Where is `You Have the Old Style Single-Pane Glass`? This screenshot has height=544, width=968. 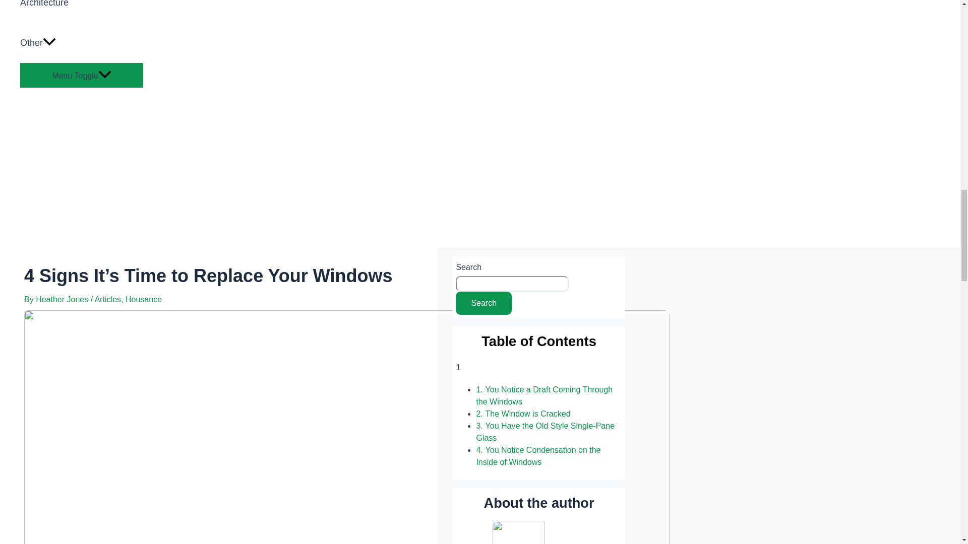 You Have the Old Style Single-Pane Glass is located at coordinates (546, 432).